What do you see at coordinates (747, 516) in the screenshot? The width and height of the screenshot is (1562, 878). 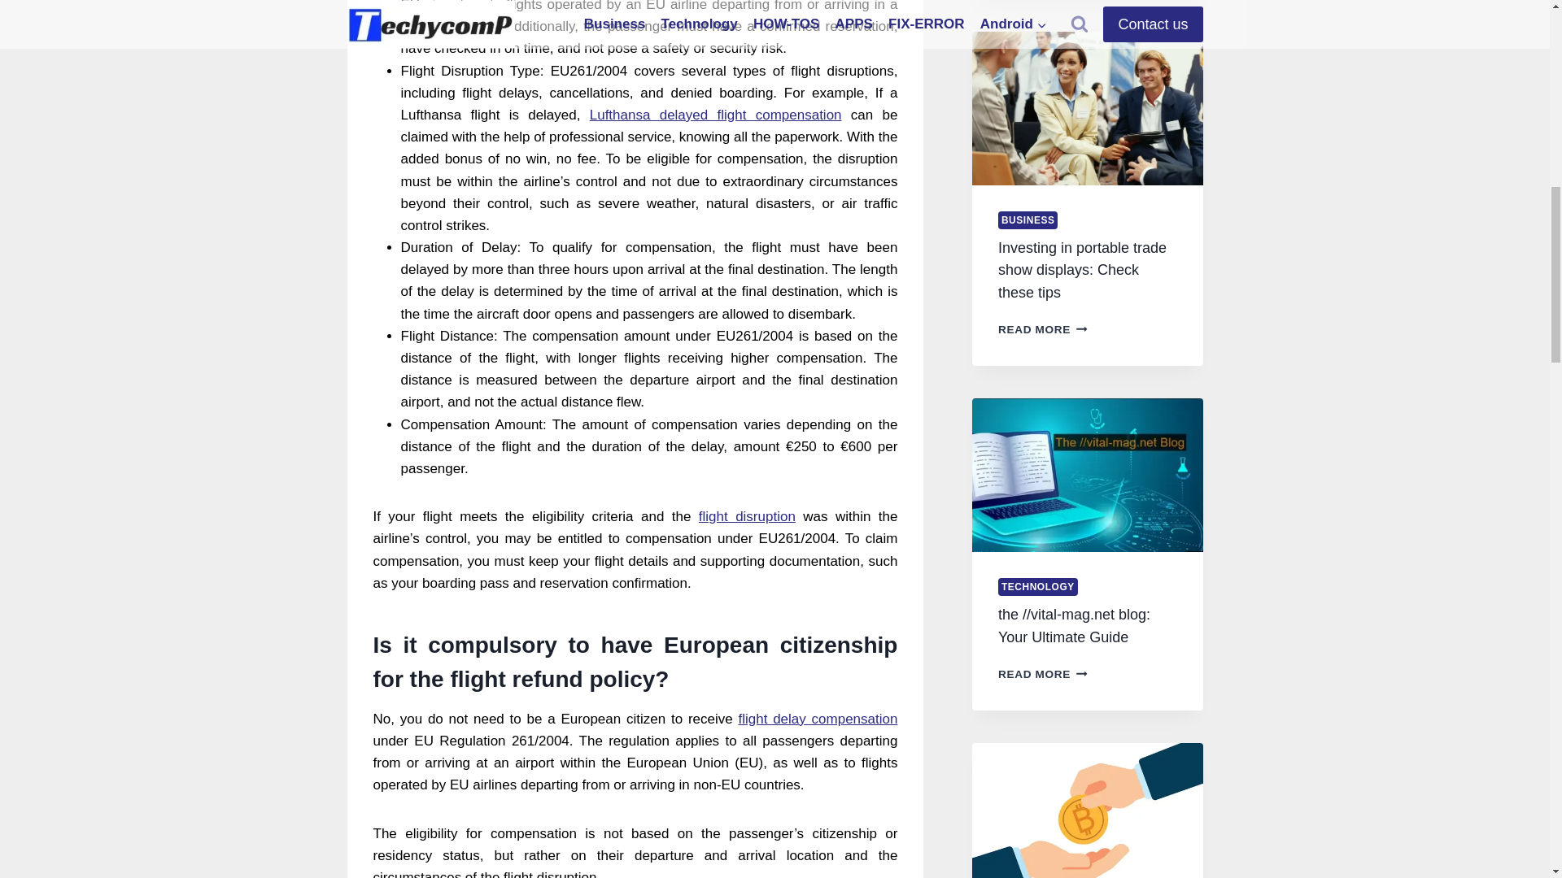 I see `flight disruption` at bounding box center [747, 516].